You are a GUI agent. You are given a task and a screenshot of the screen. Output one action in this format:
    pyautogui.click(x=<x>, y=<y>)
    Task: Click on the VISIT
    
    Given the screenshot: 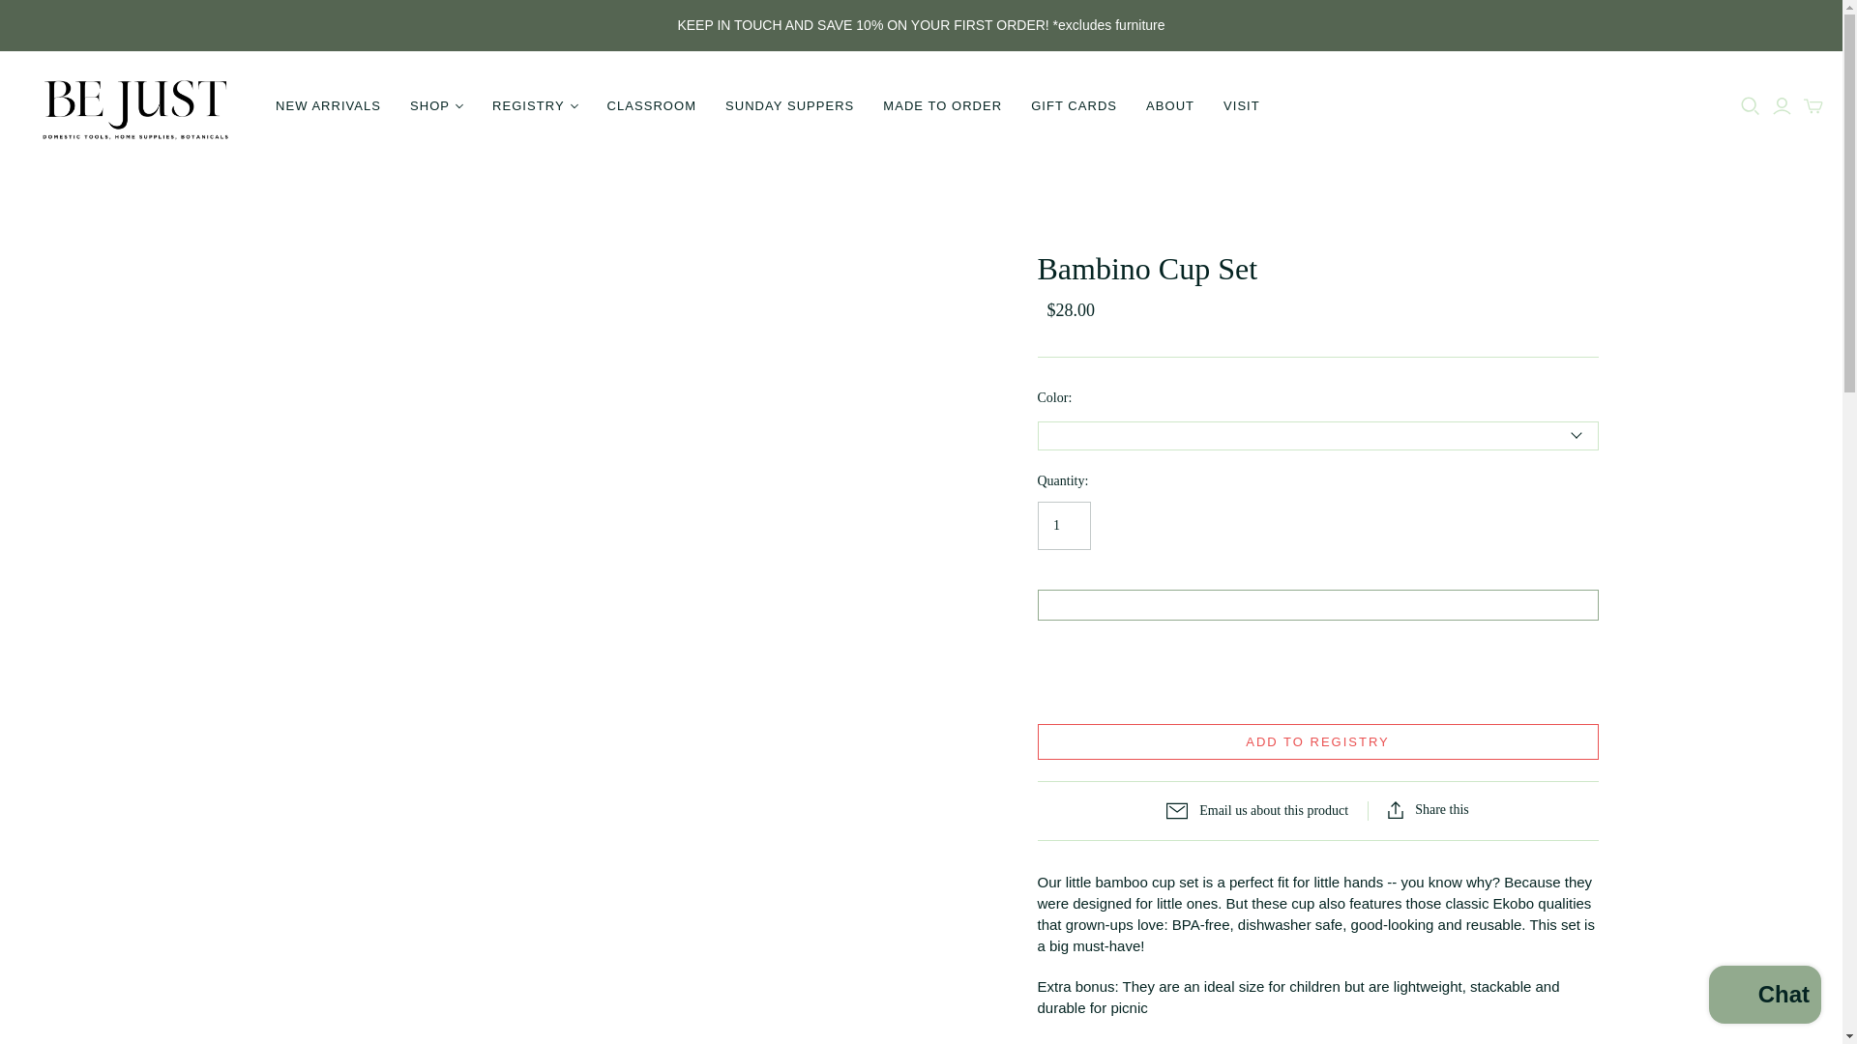 What is the action you would take?
    pyautogui.click(x=1241, y=106)
    